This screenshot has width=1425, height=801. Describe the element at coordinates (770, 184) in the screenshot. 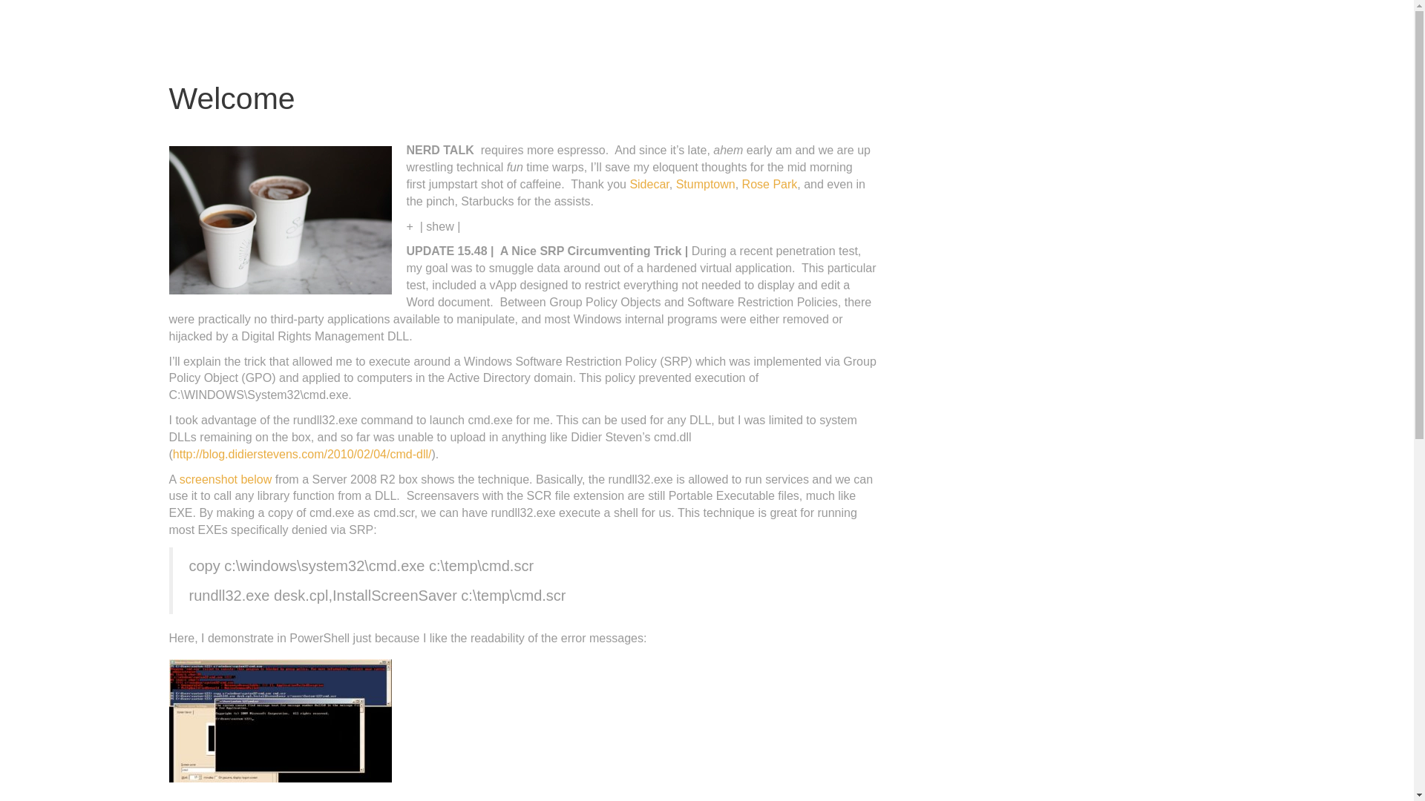

I see `Rose Park` at that location.